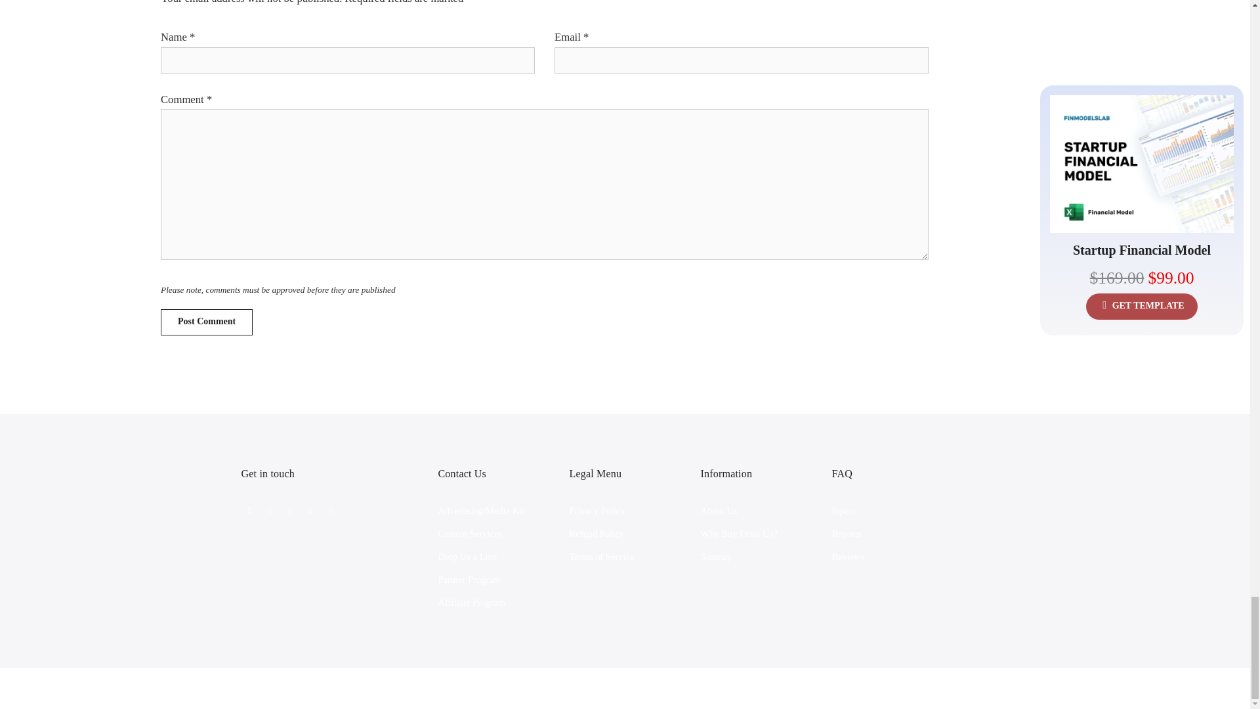 This screenshot has height=709, width=1260. What do you see at coordinates (471, 533) in the screenshot?
I see `Custom Services` at bounding box center [471, 533].